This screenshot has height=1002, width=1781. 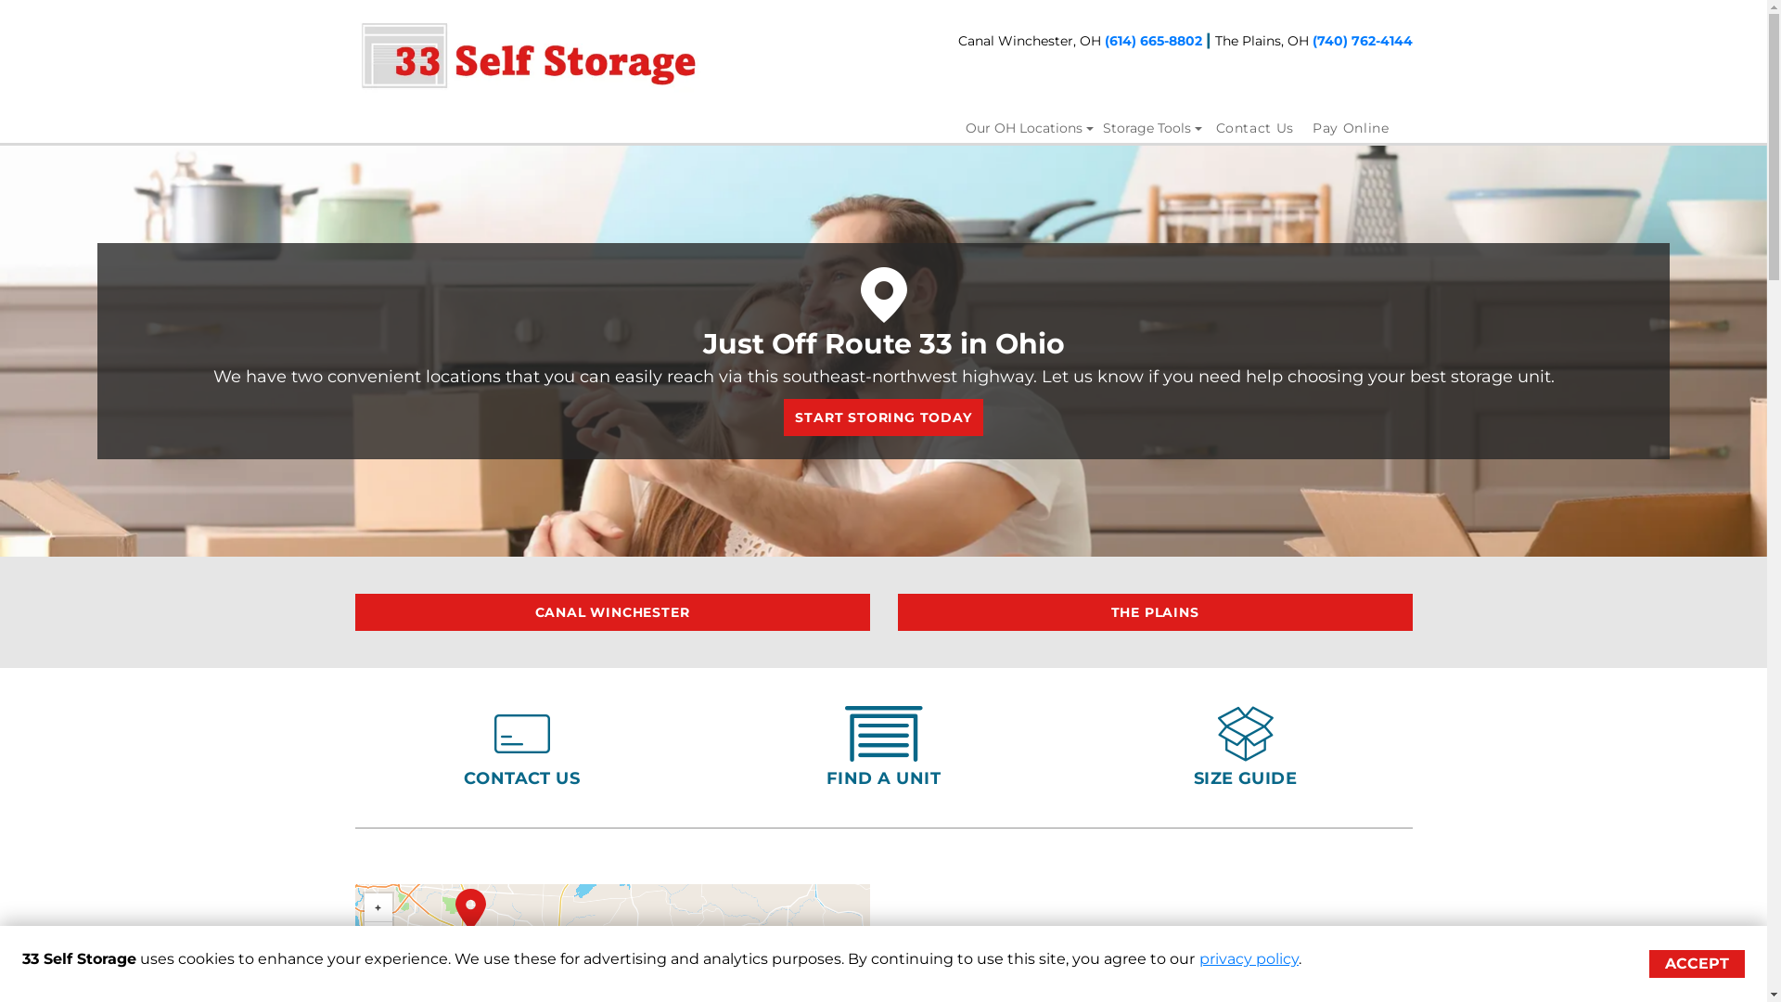 What do you see at coordinates (1156, 612) in the screenshot?
I see `THE PLAINS` at bounding box center [1156, 612].